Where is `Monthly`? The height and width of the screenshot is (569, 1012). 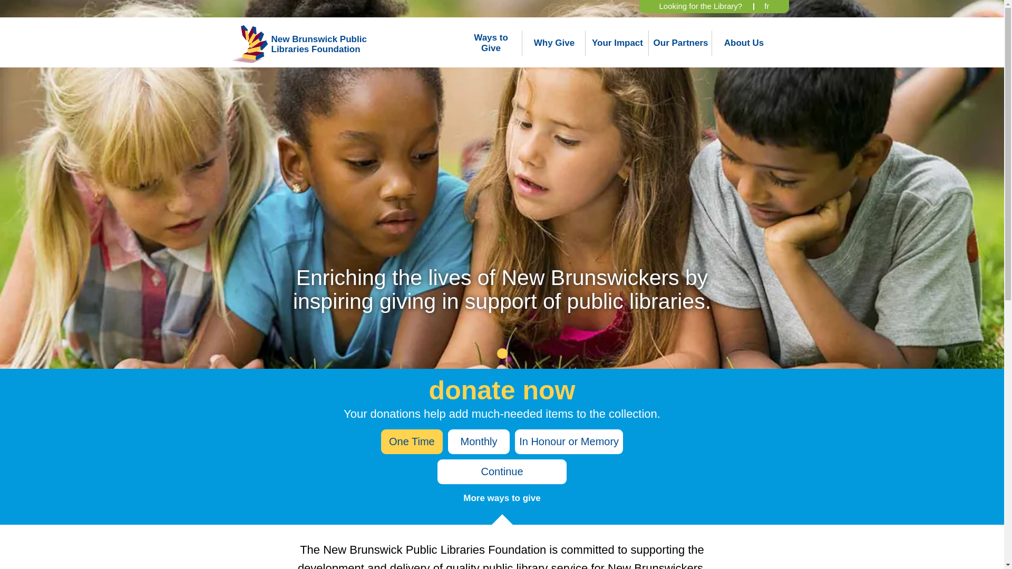 Monthly is located at coordinates (479, 442).